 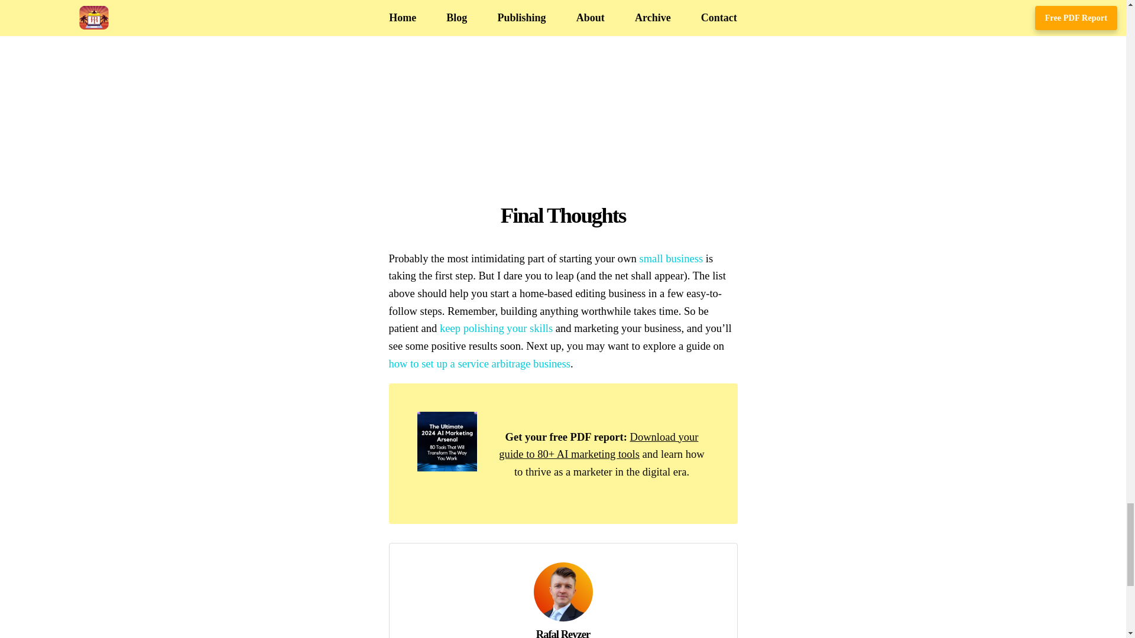 I want to click on AI marketing tools, so click(x=447, y=467).